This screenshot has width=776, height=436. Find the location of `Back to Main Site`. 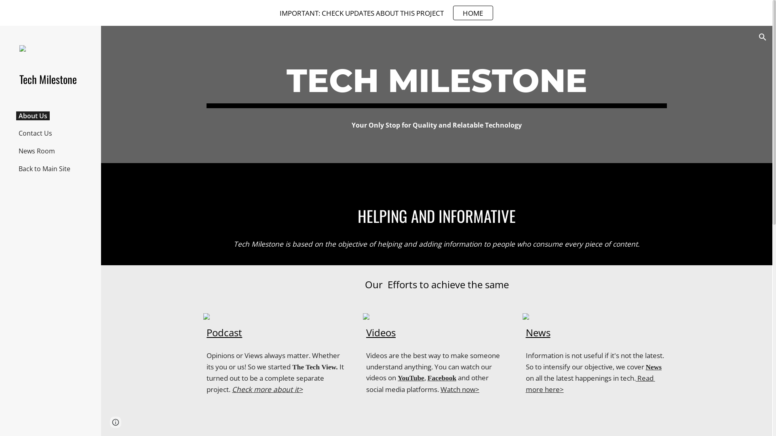

Back to Main Site is located at coordinates (44, 169).